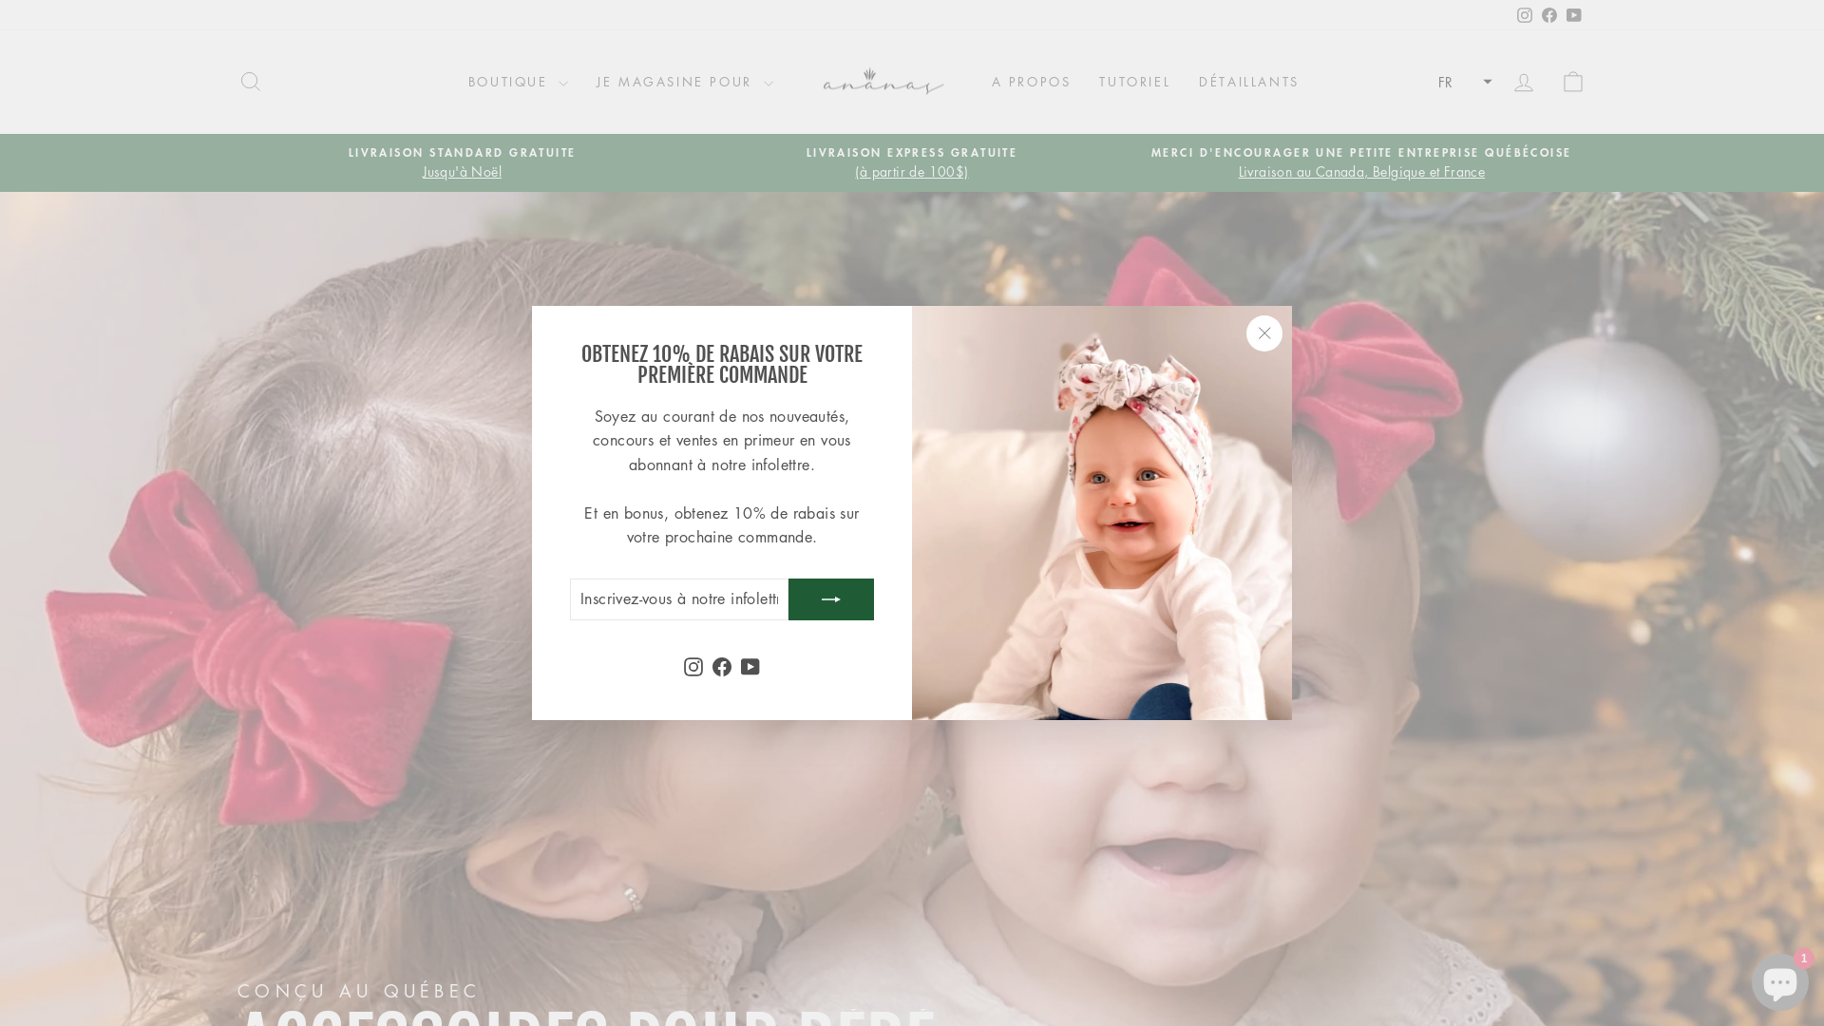 The image size is (1824, 1026). Describe the element at coordinates (1573, 82) in the screenshot. I see `ICON-BAG-MINIMAL
PANIER` at that location.